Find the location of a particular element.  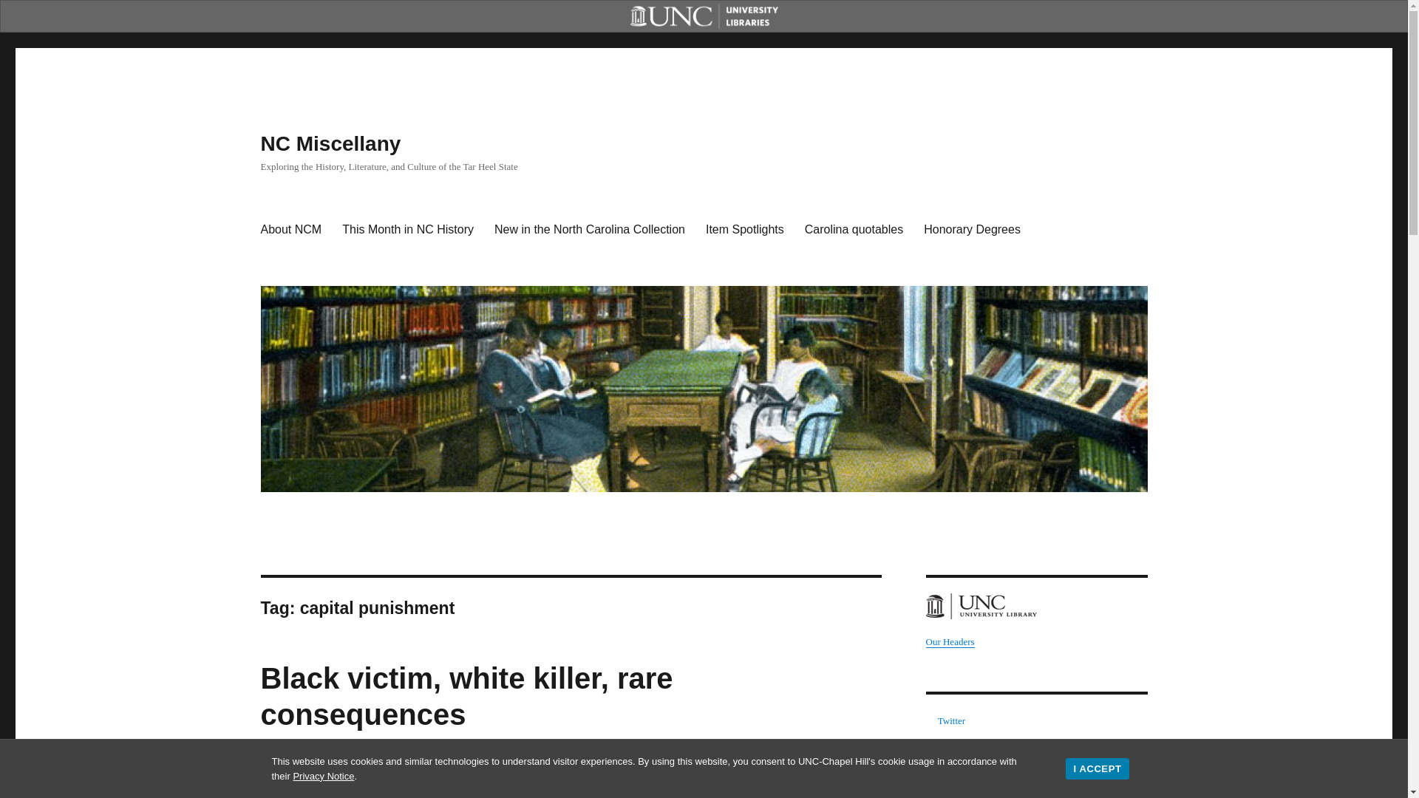

Twitter is located at coordinates (951, 720).